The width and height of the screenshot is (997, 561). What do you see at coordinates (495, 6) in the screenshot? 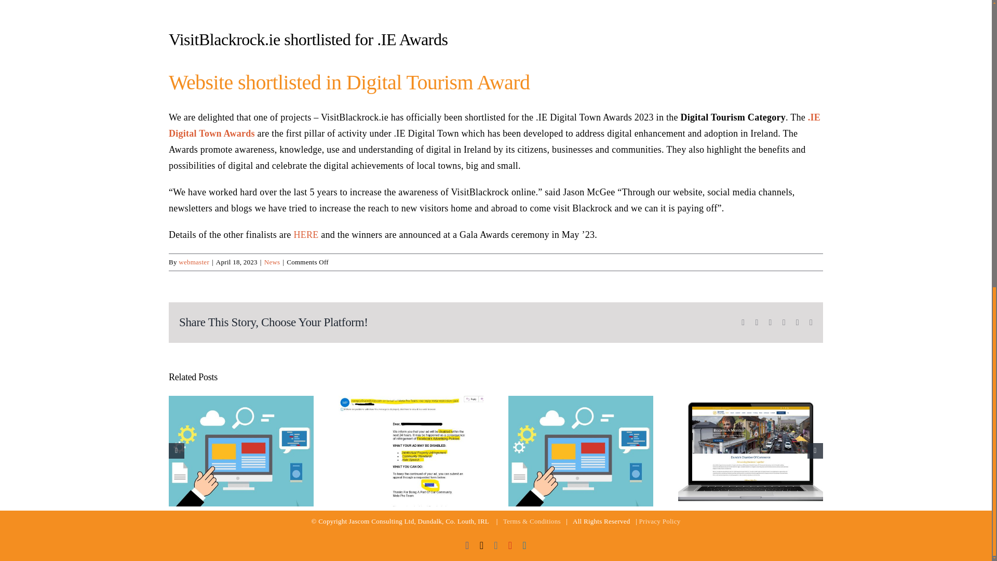
I see `View Larger Image` at bounding box center [495, 6].